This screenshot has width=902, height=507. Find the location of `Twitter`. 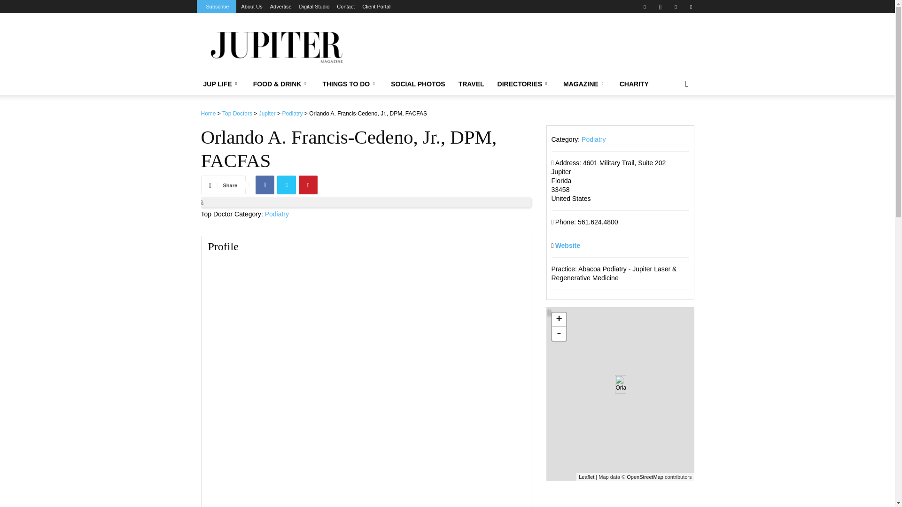

Twitter is located at coordinates (691, 7).